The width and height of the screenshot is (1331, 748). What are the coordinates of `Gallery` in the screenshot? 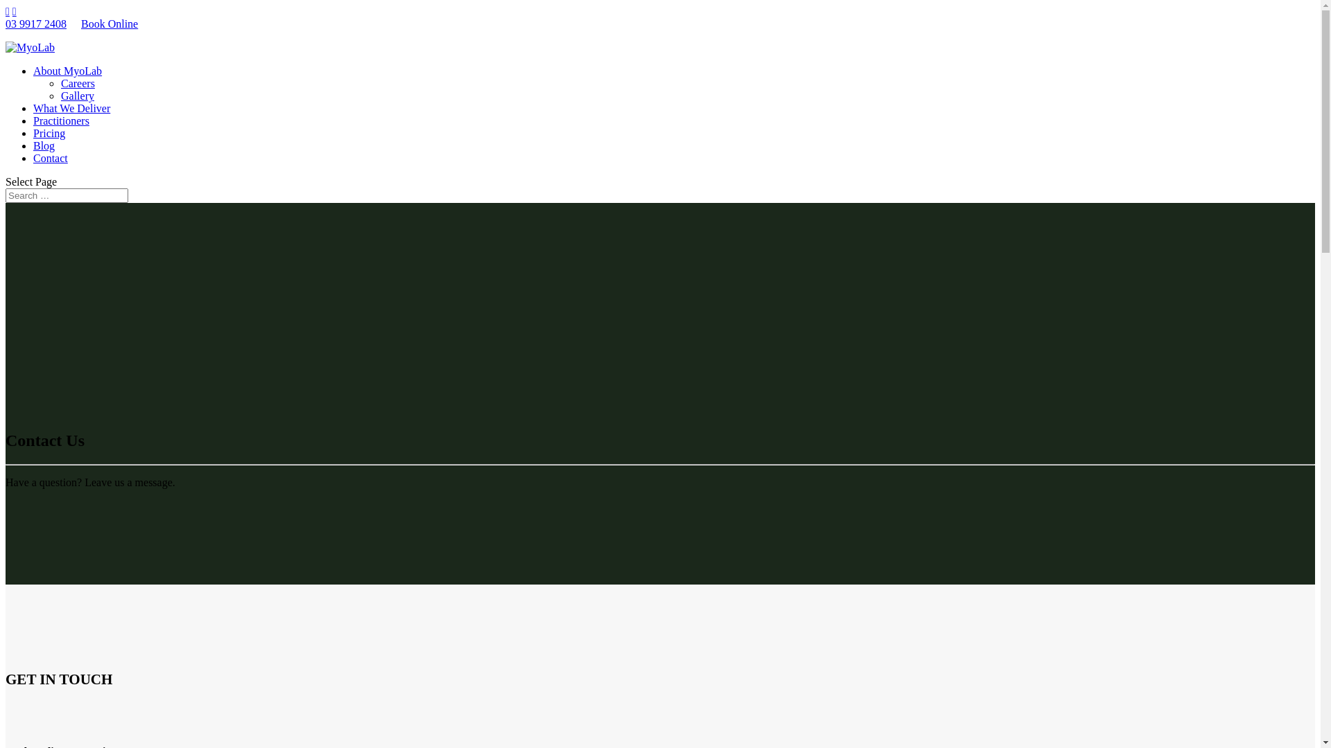 It's located at (78, 96).